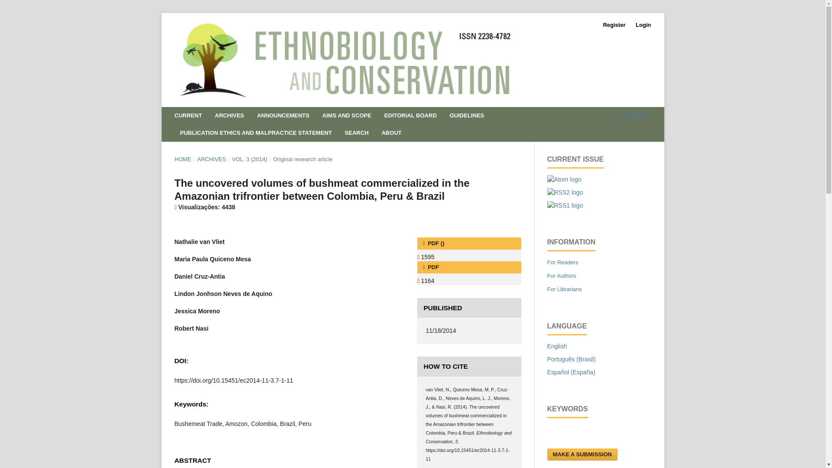 The image size is (832, 468). Describe the element at coordinates (410, 117) in the screenshot. I see `EDITORIAL BOARD` at that location.